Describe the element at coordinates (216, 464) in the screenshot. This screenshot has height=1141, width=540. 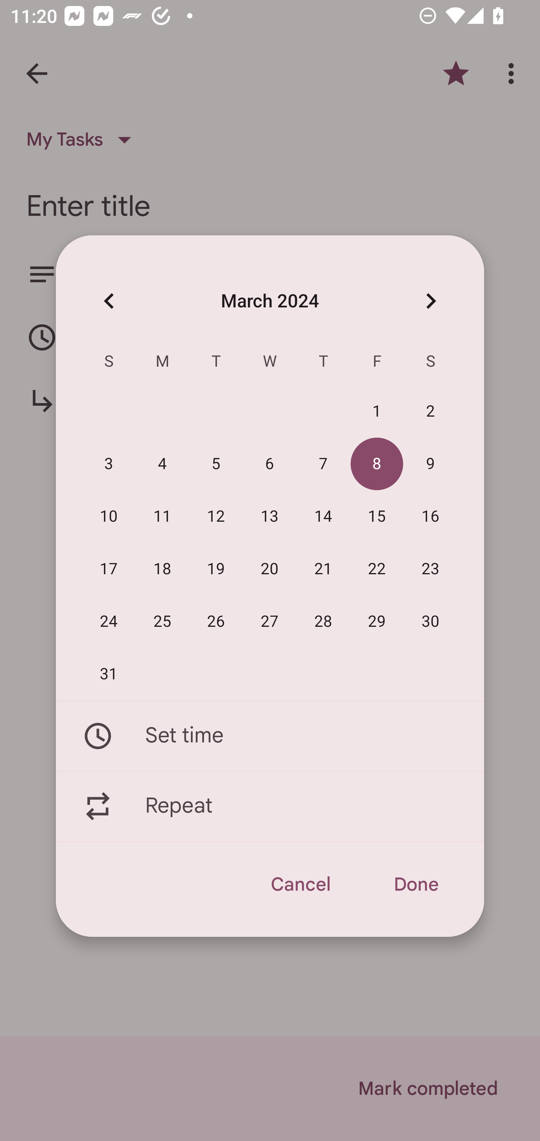
I see `5 05 March 2024` at that location.